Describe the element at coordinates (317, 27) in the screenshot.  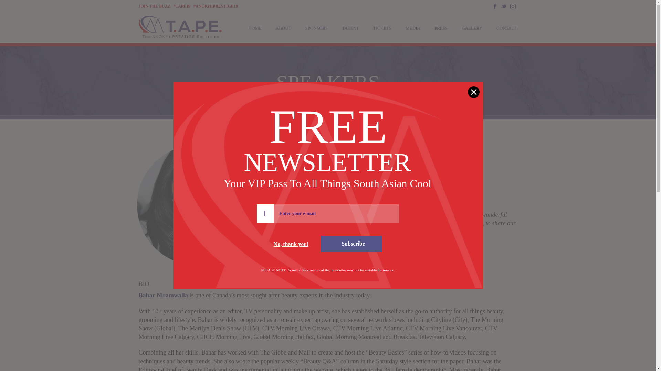
I see `SPONSORS` at that location.